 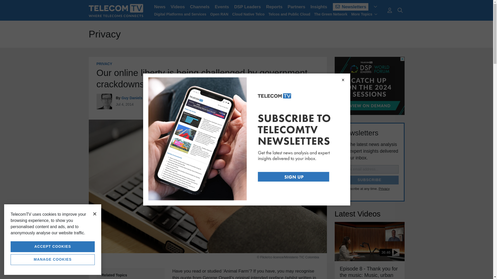 What do you see at coordinates (180, 14) in the screenshot?
I see `Digital Platforms and Services` at bounding box center [180, 14].